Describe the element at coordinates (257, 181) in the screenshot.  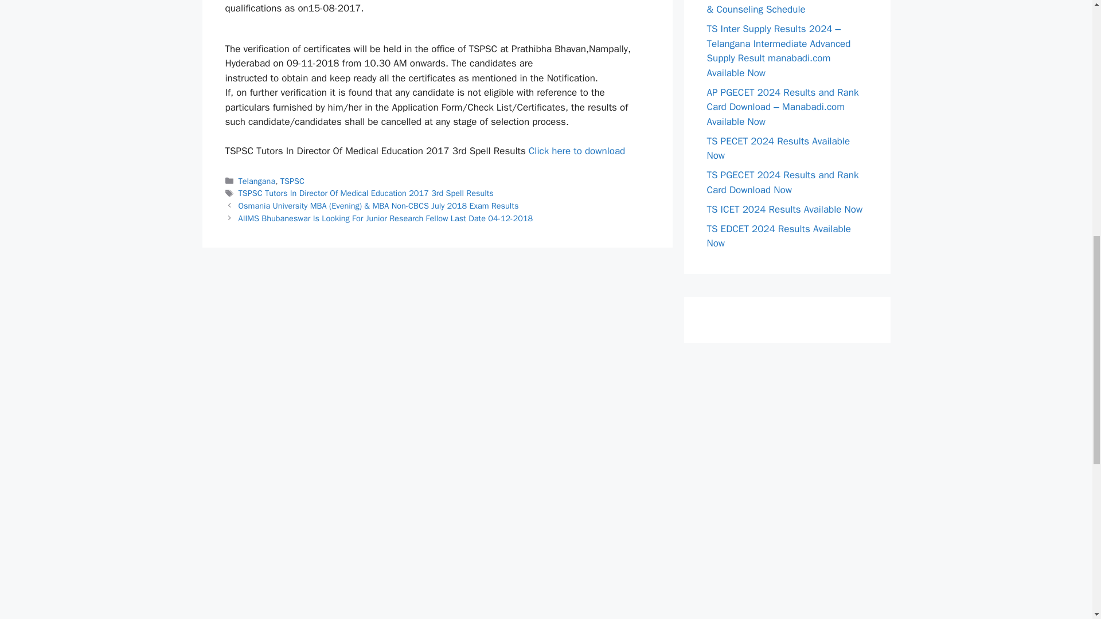
I see `Telangana` at that location.